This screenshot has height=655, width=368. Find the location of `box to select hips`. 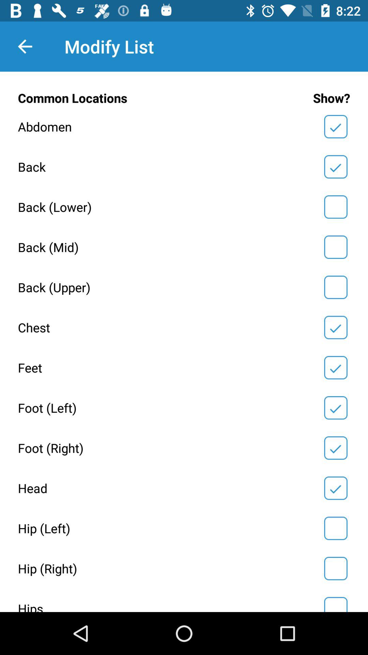

box to select hips is located at coordinates (336, 603).